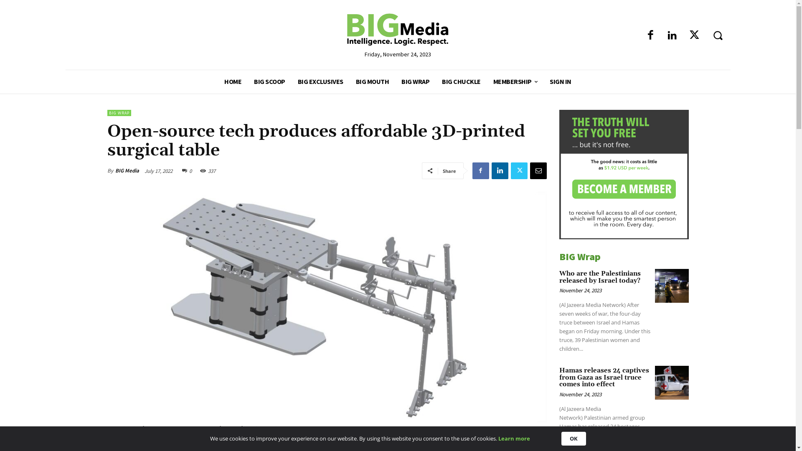 This screenshot has width=802, height=451. What do you see at coordinates (373, 82) in the screenshot?
I see `BIG MOUTH` at bounding box center [373, 82].